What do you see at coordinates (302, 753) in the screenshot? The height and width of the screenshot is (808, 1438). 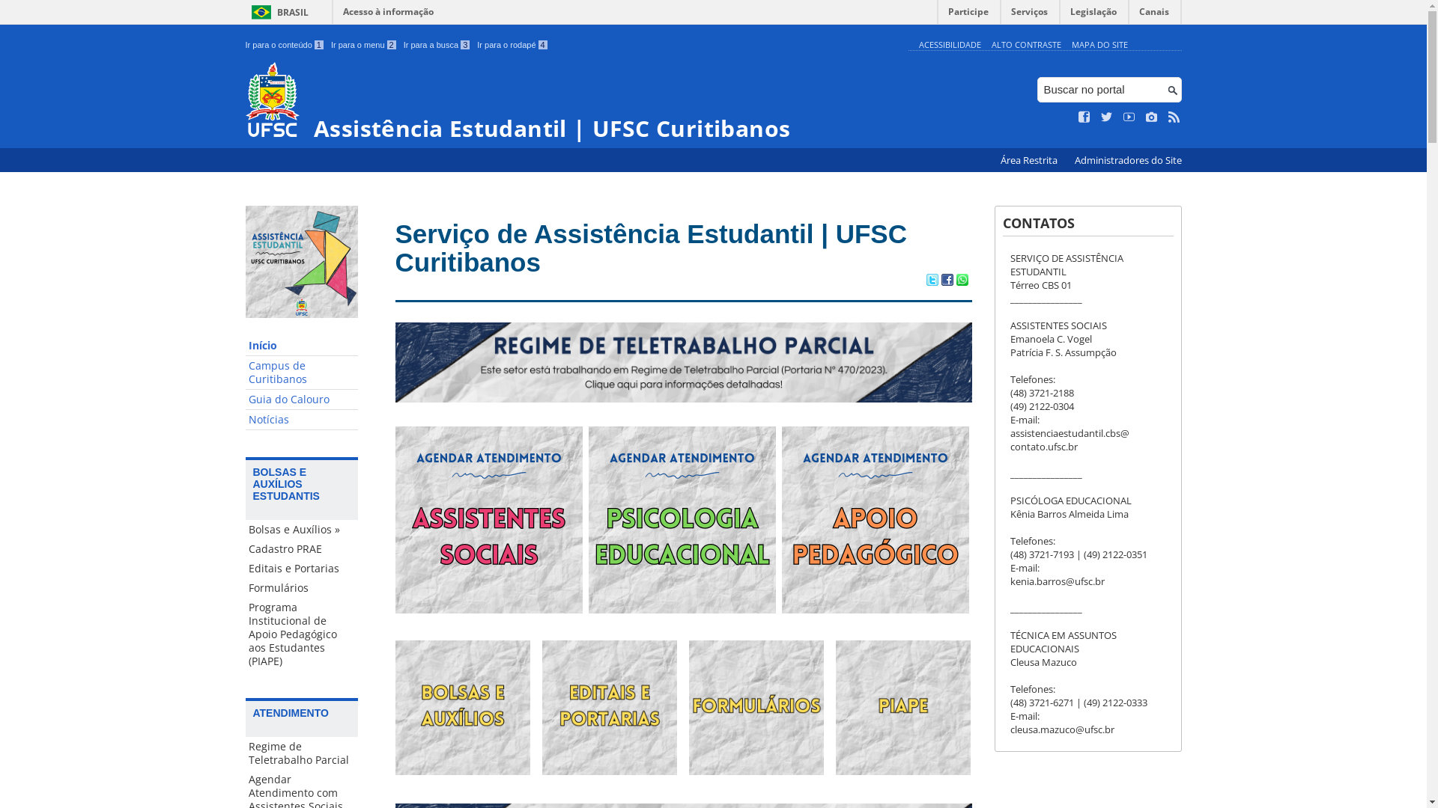 I see `Regime de Teletrabalho Parcial` at bounding box center [302, 753].